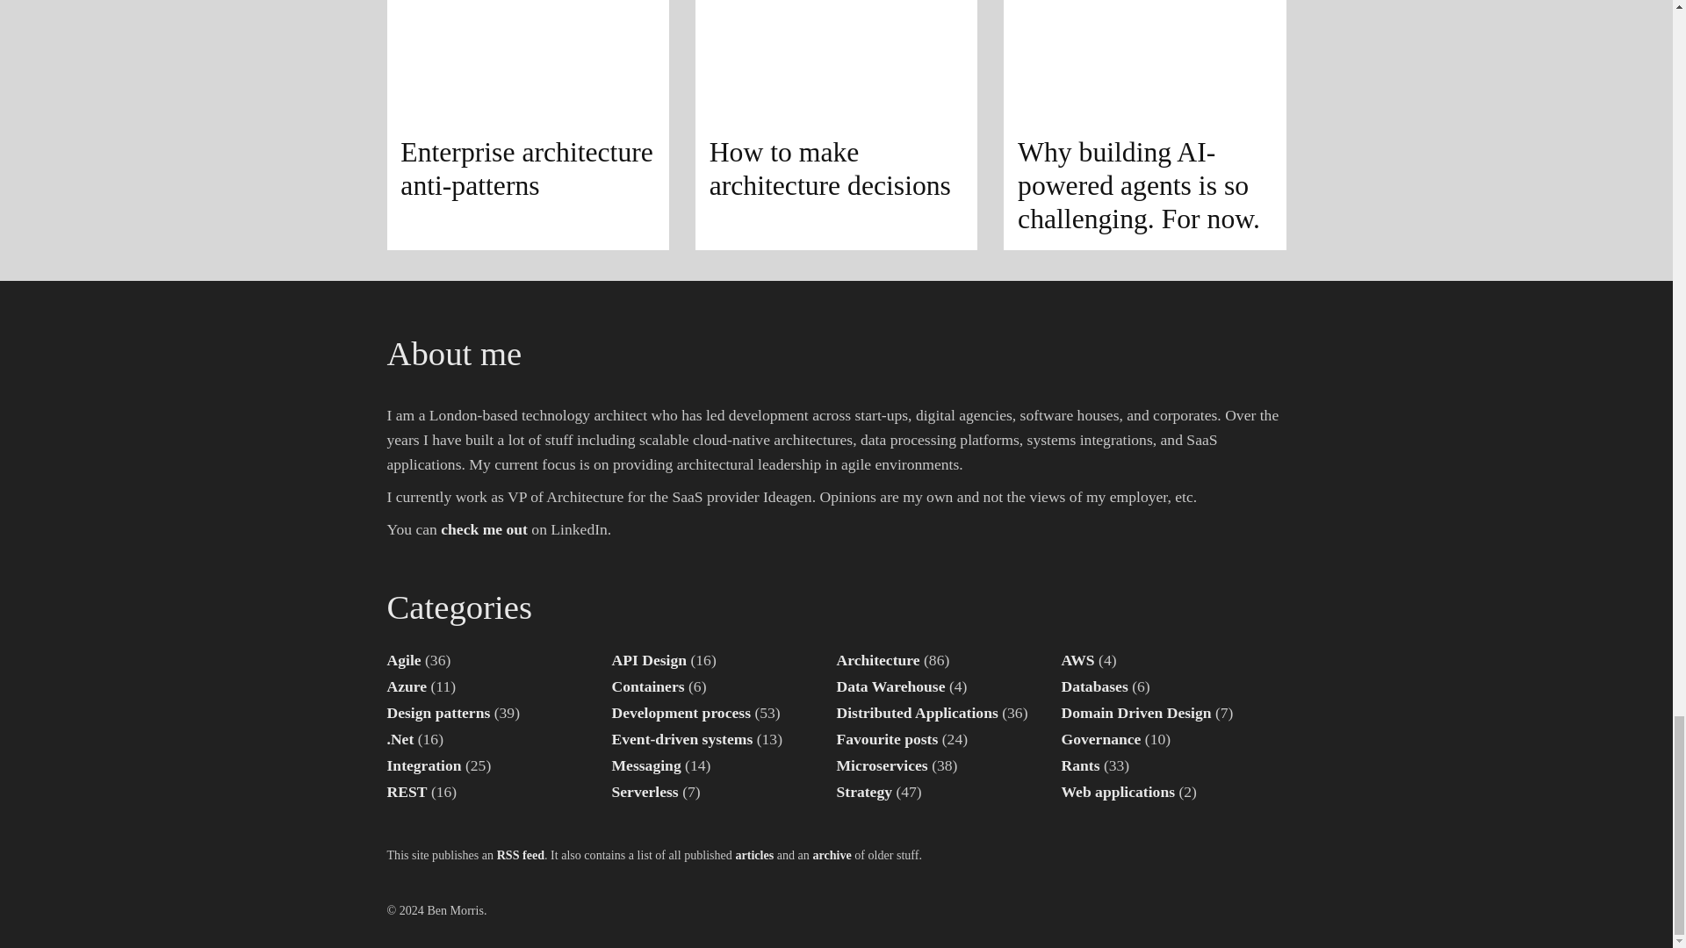 This screenshot has height=948, width=1686. Describe the element at coordinates (406, 686) in the screenshot. I see `Azure` at that location.